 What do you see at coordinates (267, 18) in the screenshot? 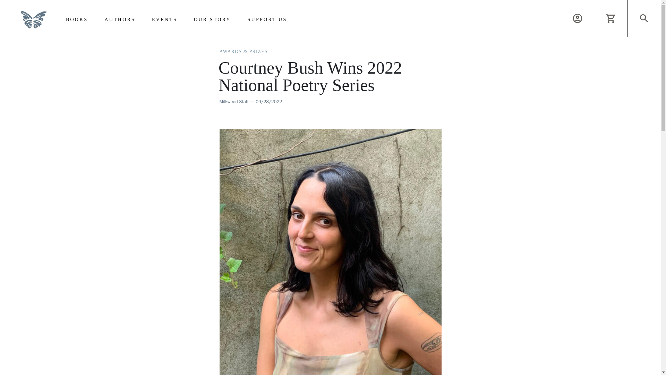
I see `SUPPORT US` at bounding box center [267, 18].